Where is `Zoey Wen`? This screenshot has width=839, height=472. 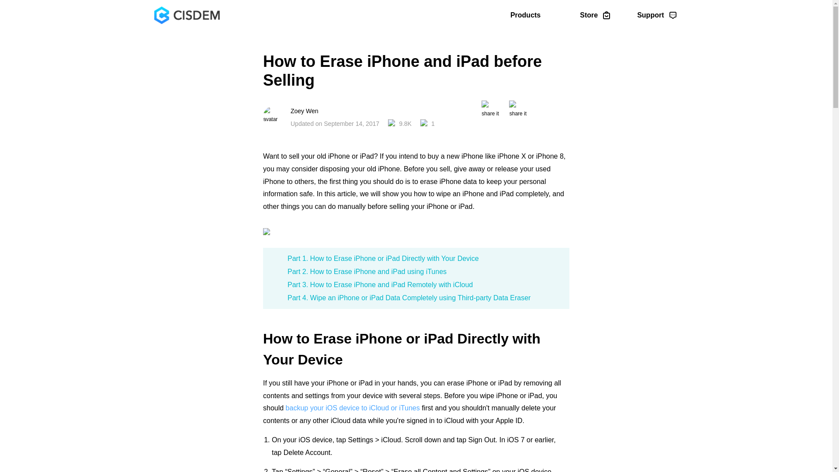 Zoey Wen is located at coordinates (362, 111).